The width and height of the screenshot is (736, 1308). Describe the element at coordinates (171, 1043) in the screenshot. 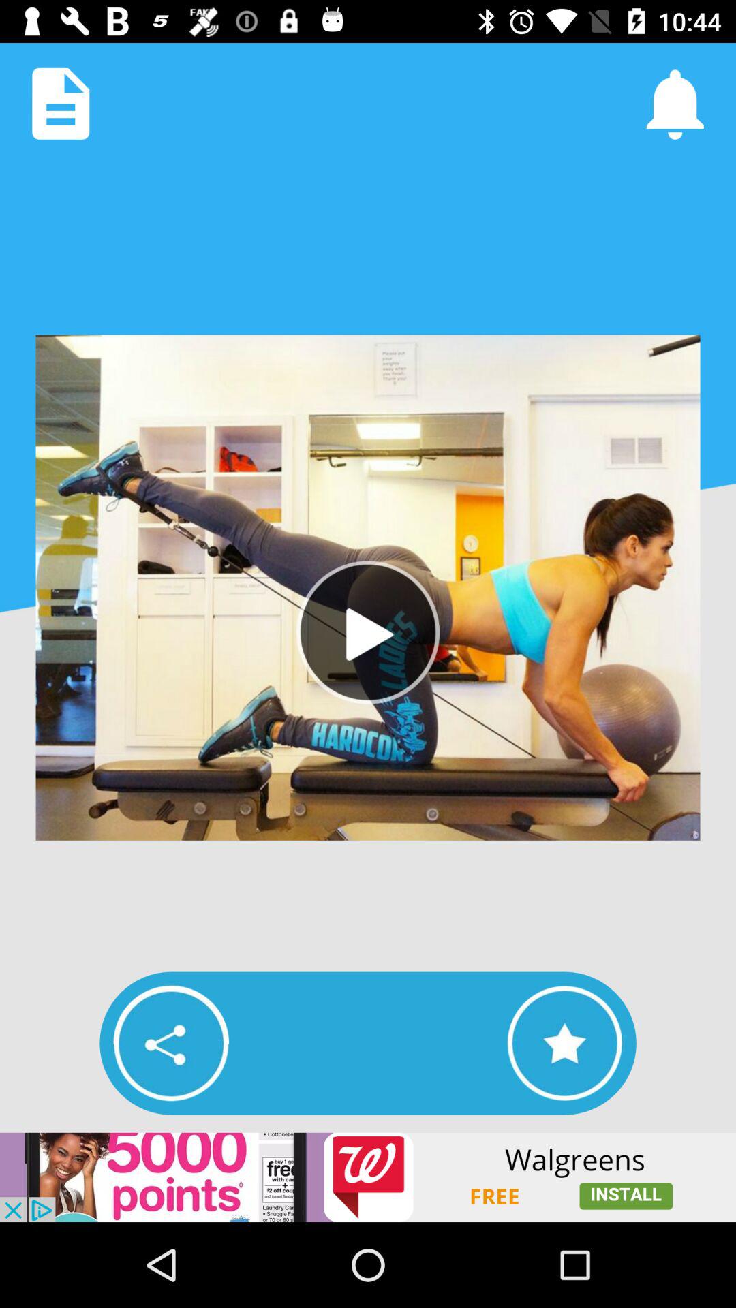

I see `share link` at that location.